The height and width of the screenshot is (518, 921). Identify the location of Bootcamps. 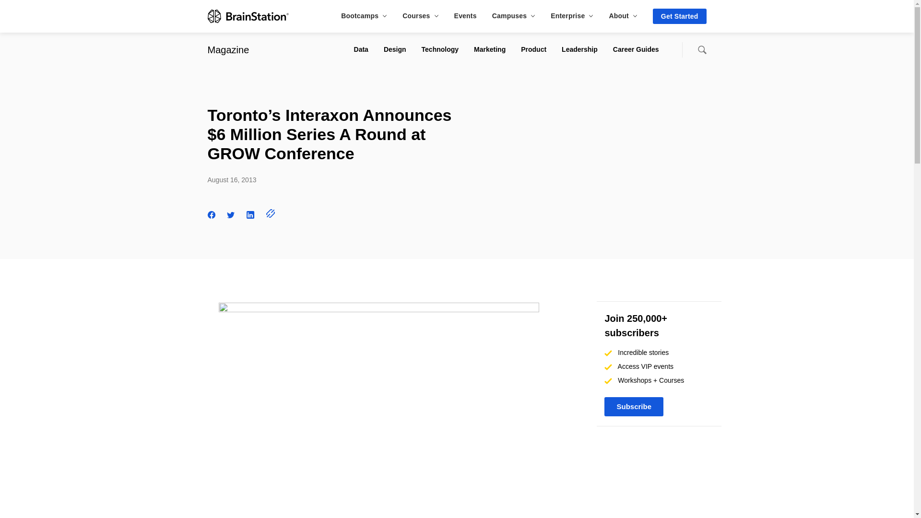
(364, 15).